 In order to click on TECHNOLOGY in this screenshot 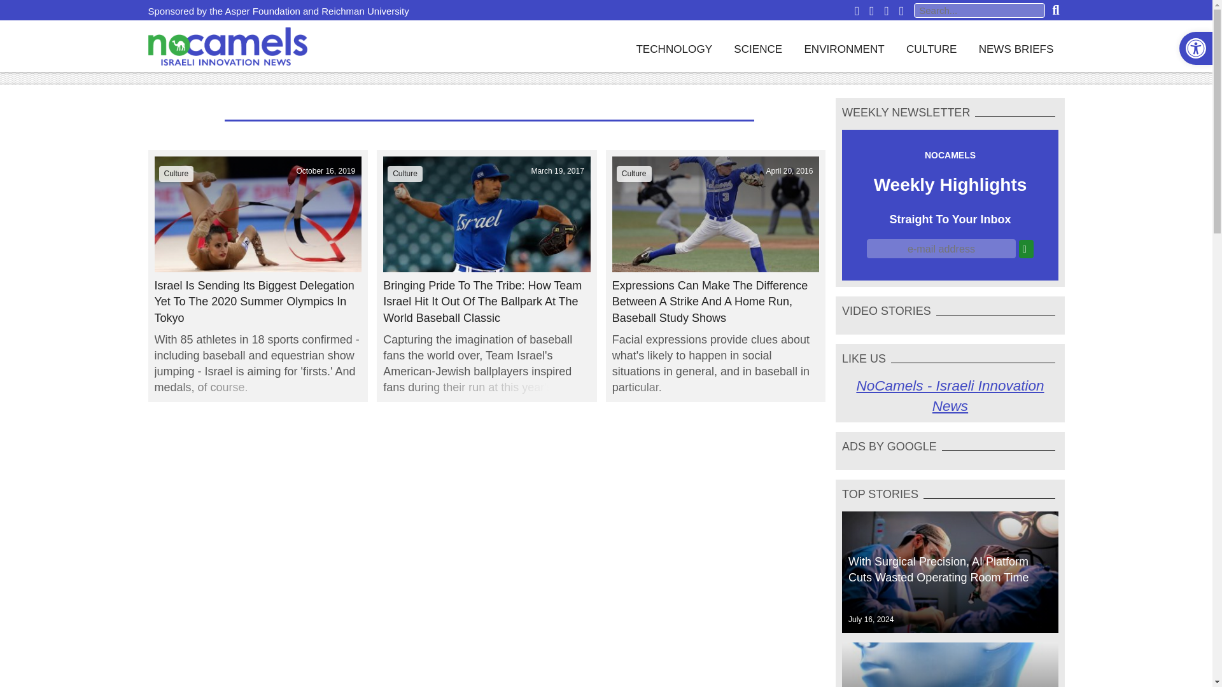, I will do `click(673, 46)`.